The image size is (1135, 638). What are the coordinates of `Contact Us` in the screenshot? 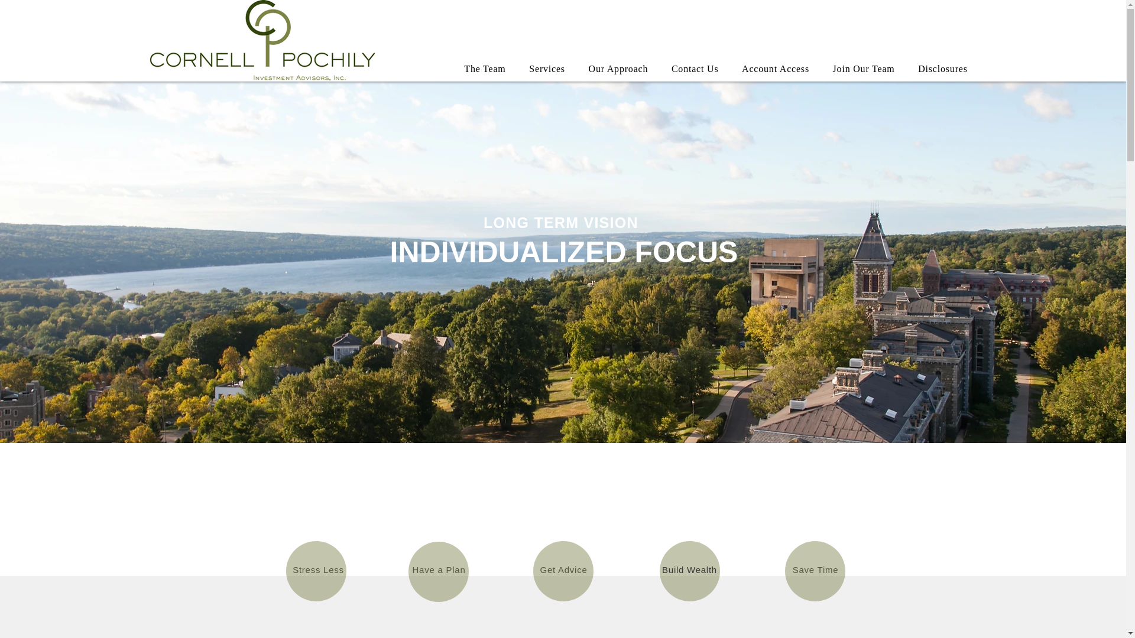 It's located at (694, 69).